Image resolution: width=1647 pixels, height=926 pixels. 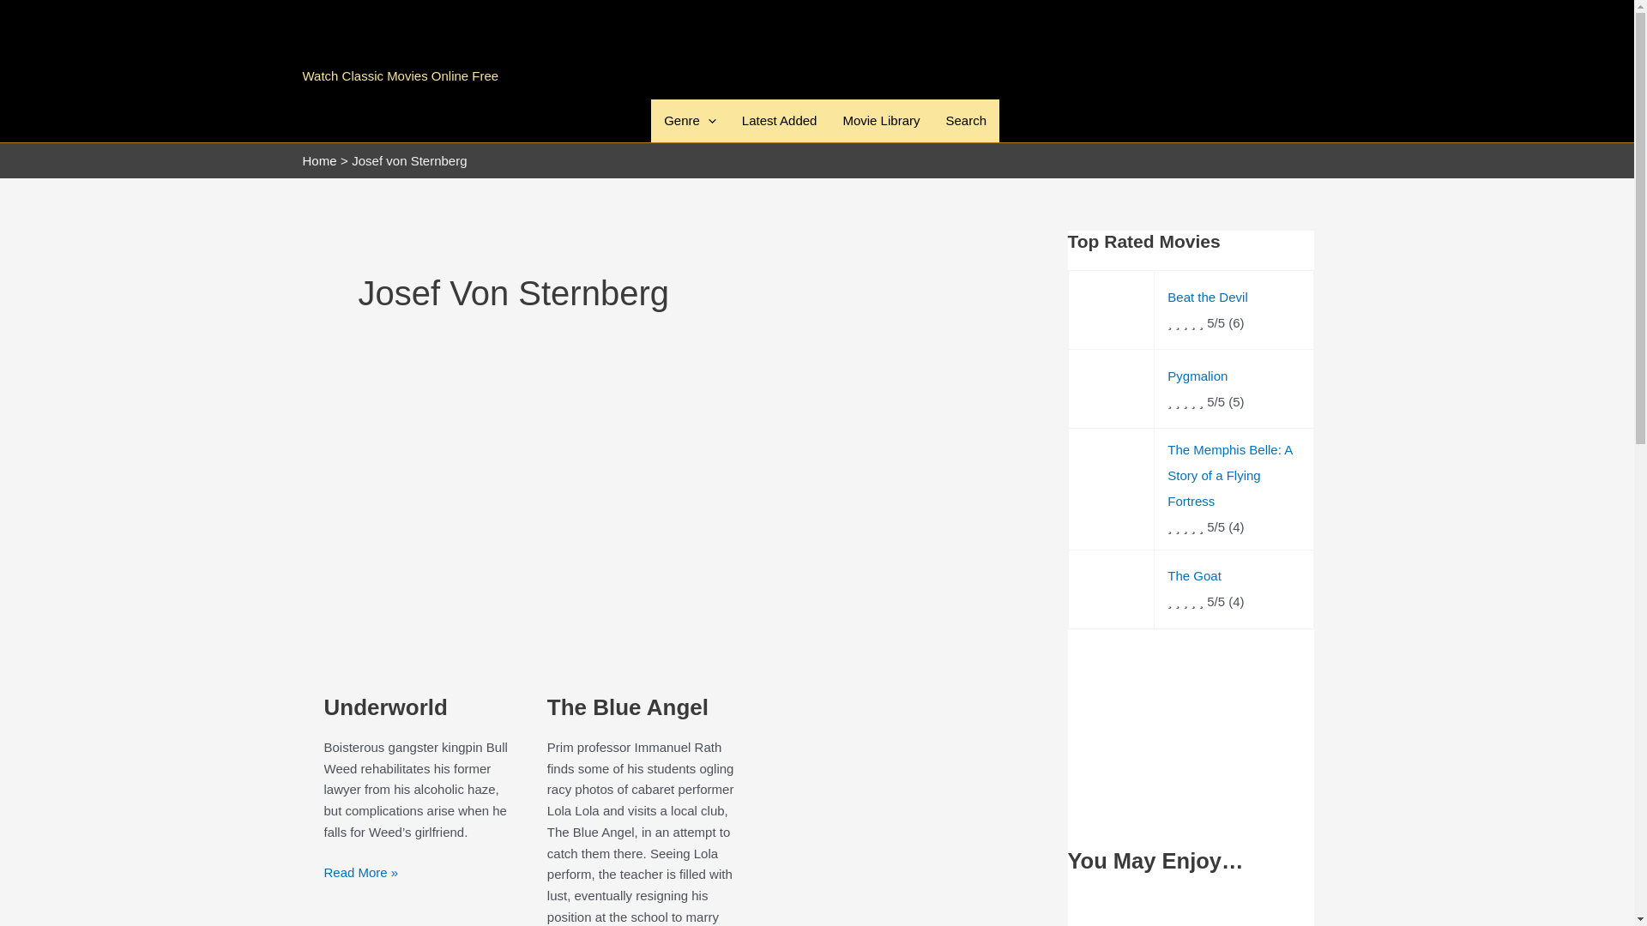 I want to click on Read more about The Deadly Companions, so click(x=1190, y=911).